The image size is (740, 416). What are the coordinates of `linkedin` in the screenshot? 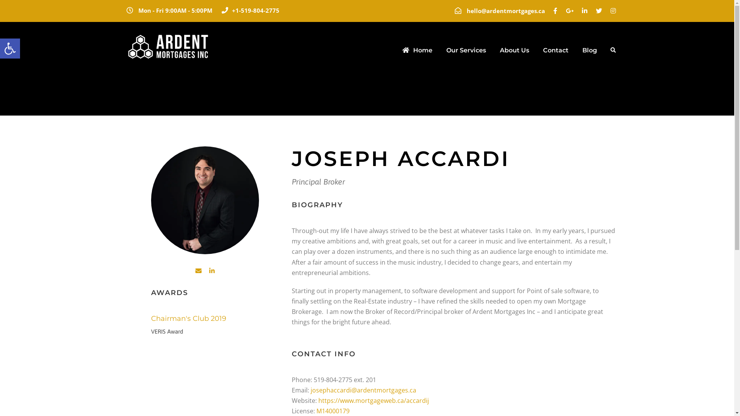 It's located at (212, 271).